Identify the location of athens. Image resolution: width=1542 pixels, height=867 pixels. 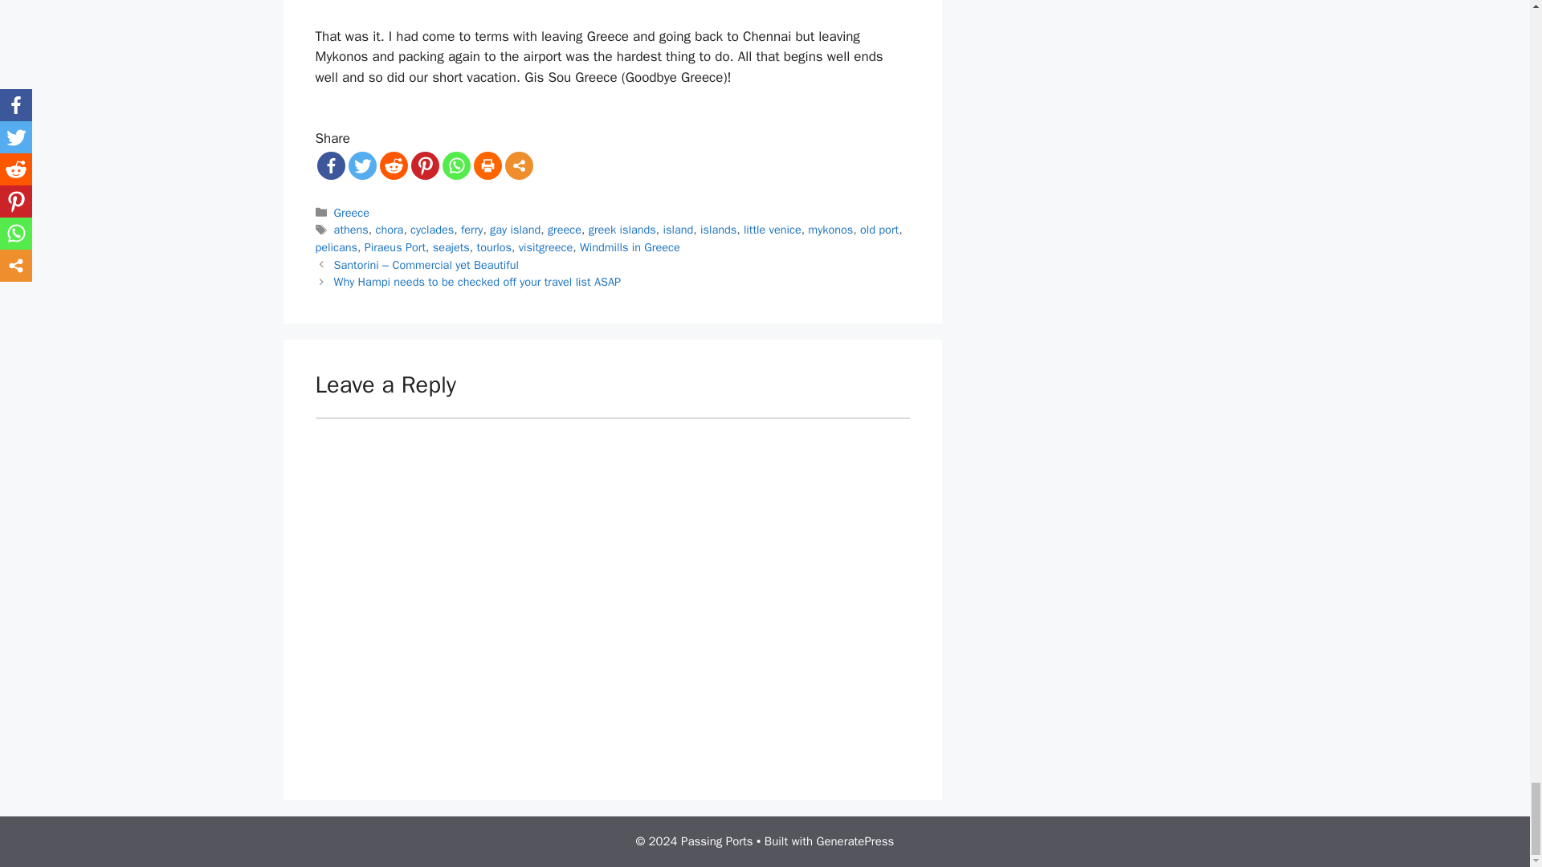
(351, 229).